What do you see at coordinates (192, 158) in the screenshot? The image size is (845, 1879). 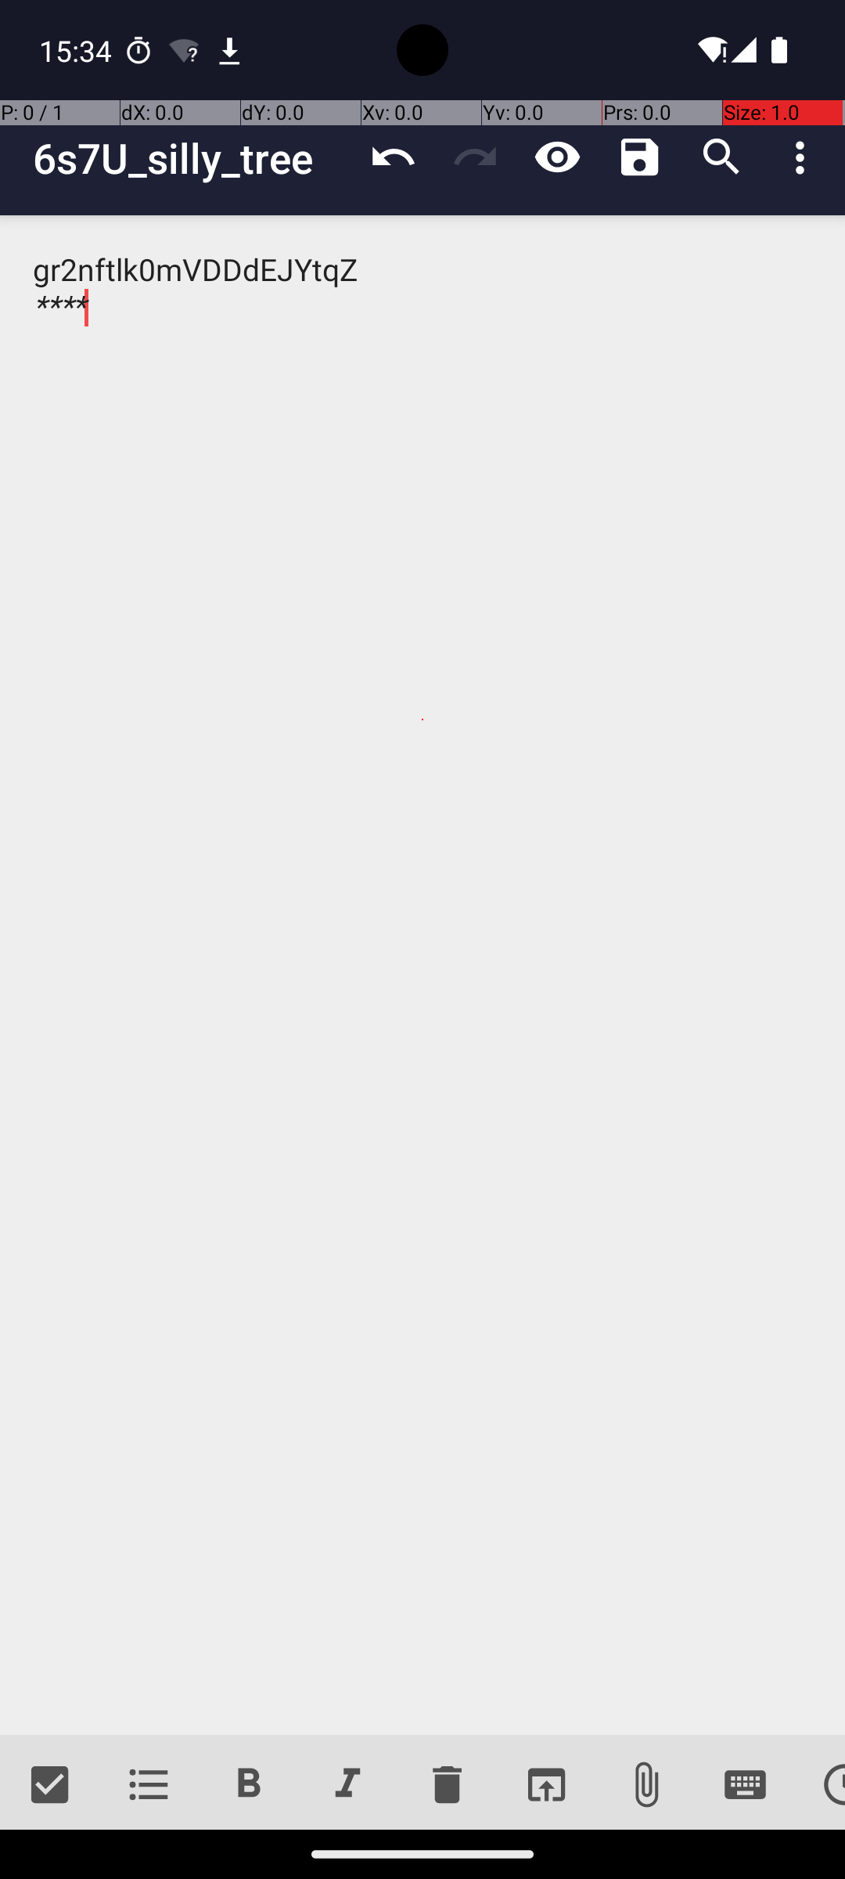 I see `6s7U_silly_tree` at bounding box center [192, 158].